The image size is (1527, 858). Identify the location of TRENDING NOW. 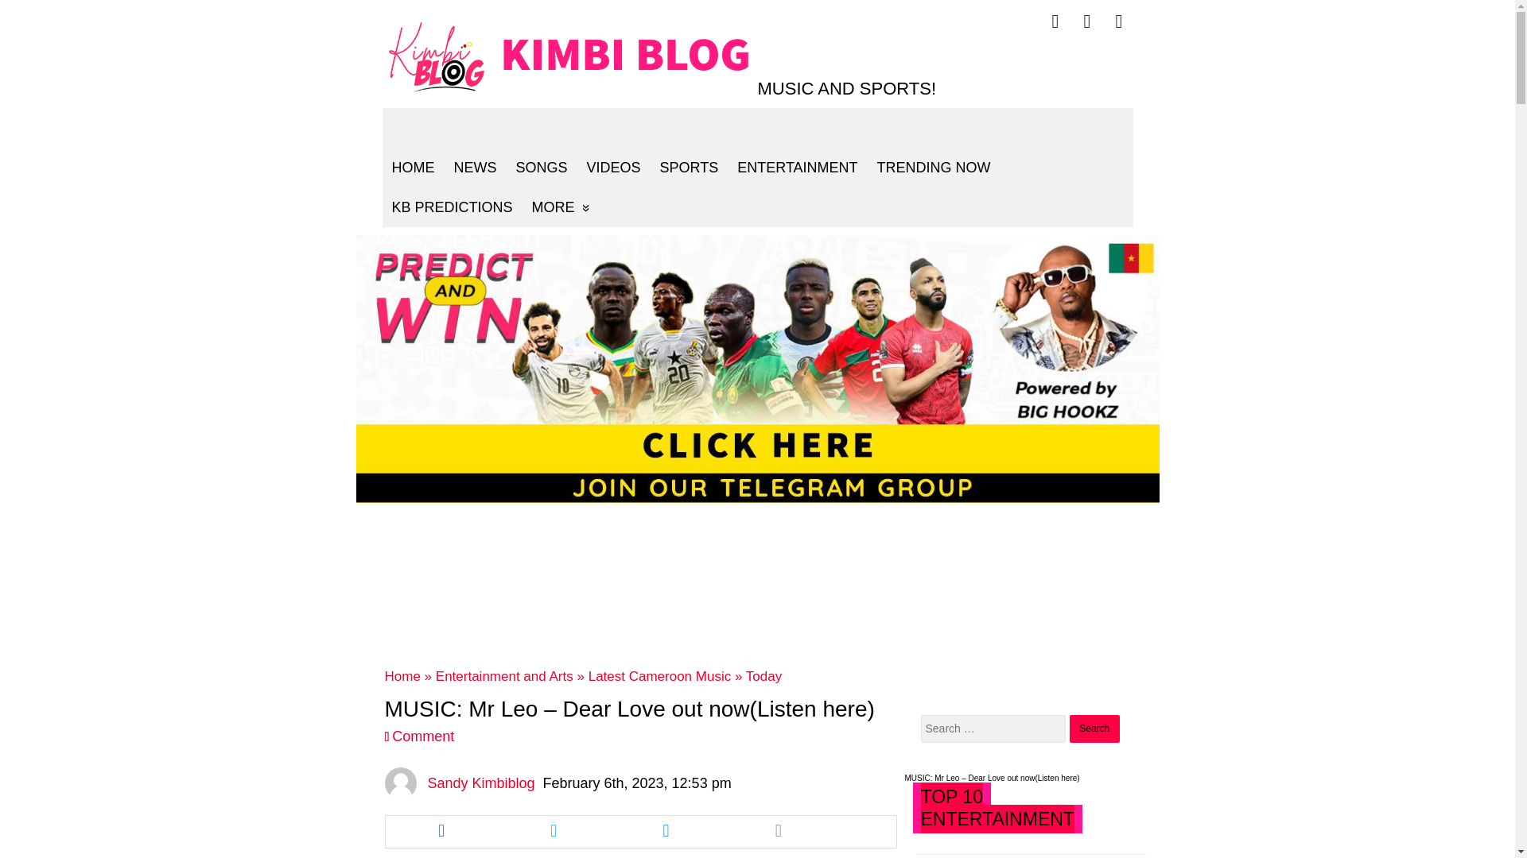
(934, 167).